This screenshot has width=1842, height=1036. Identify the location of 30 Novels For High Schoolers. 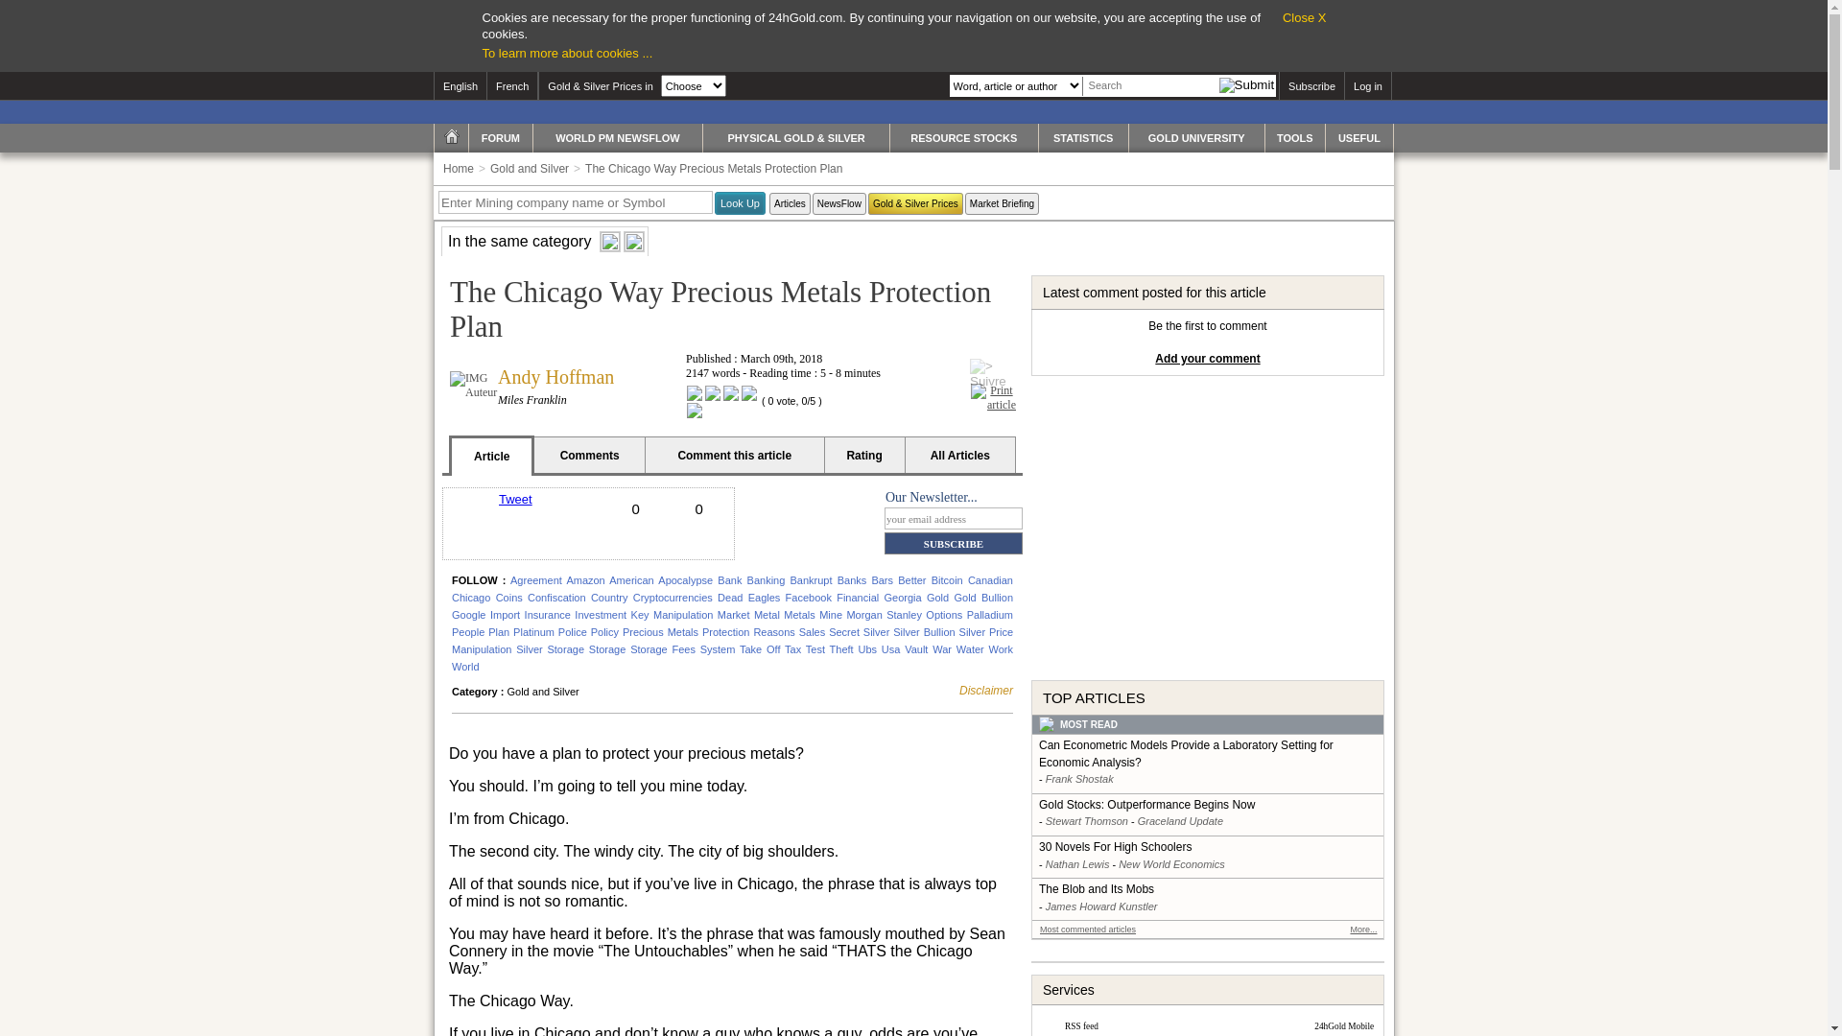
(1210, 848).